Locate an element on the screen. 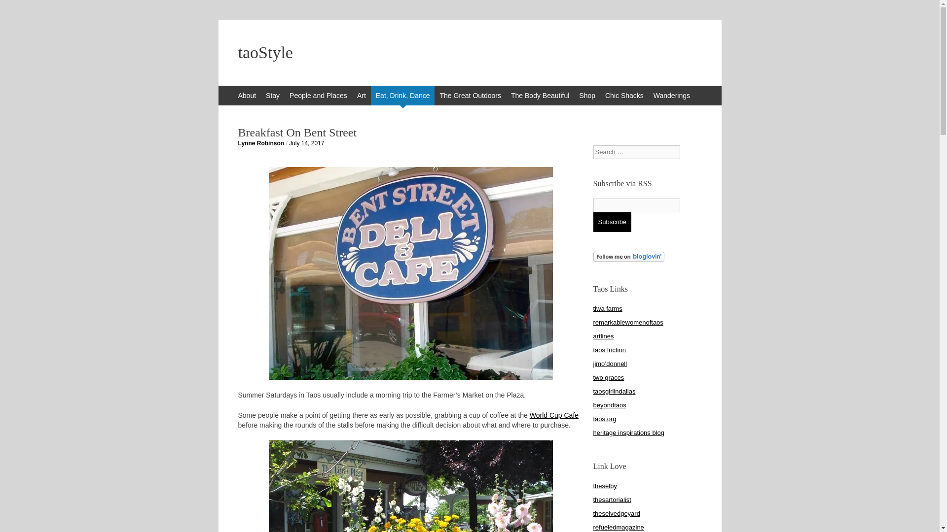  Wanderings is located at coordinates (672, 95).